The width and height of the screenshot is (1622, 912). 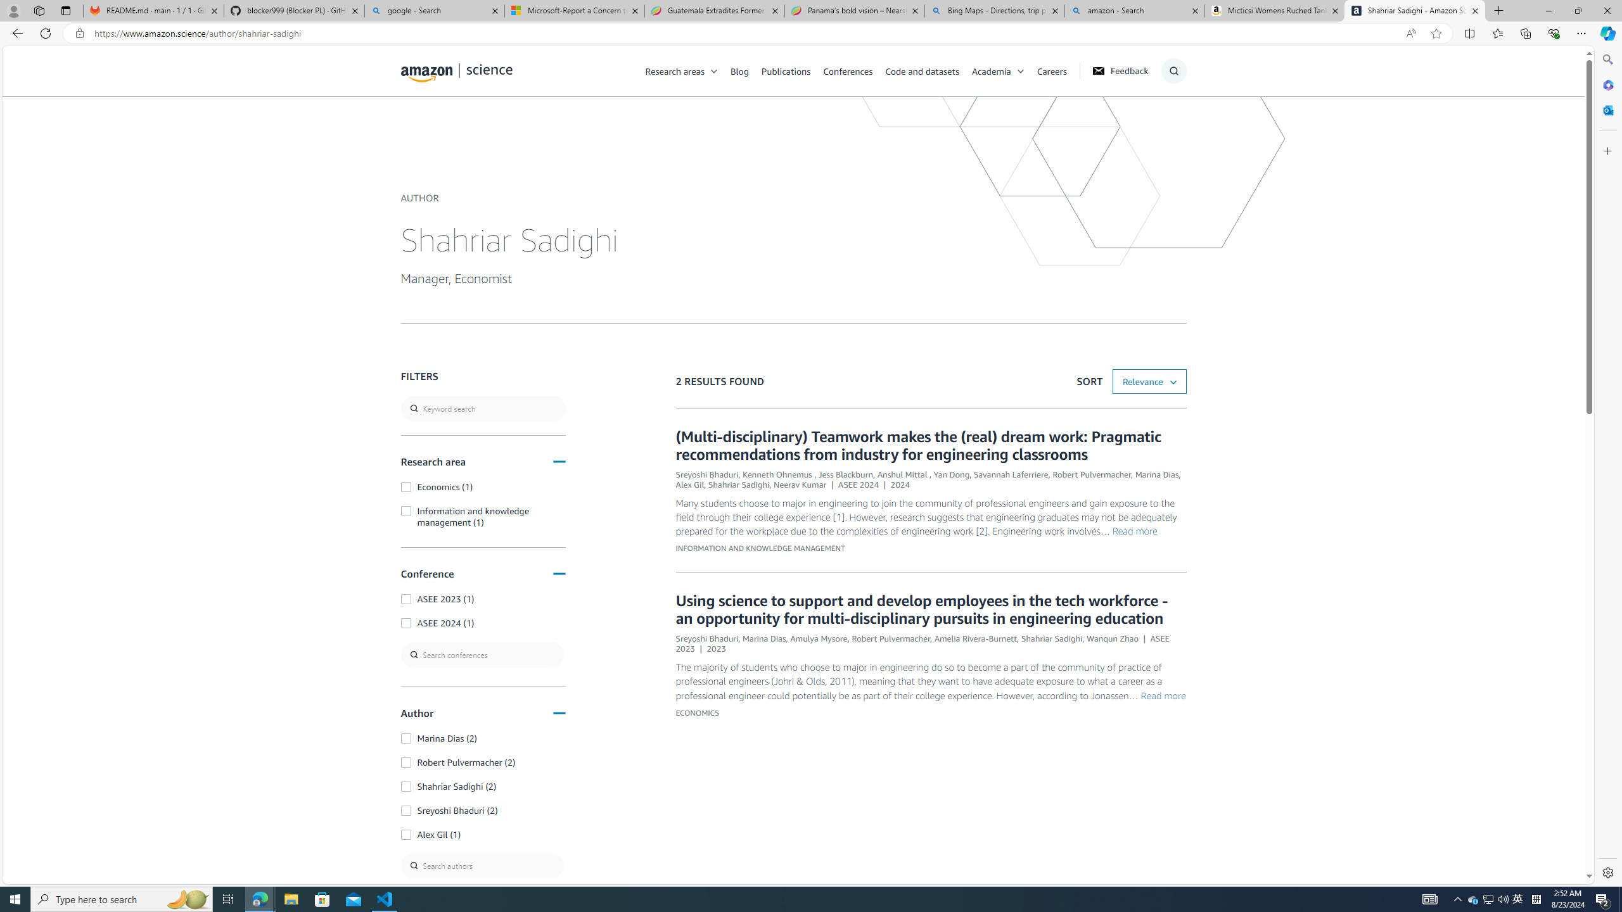 I want to click on Amelia Rivera-Burnett, so click(x=976, y=638).